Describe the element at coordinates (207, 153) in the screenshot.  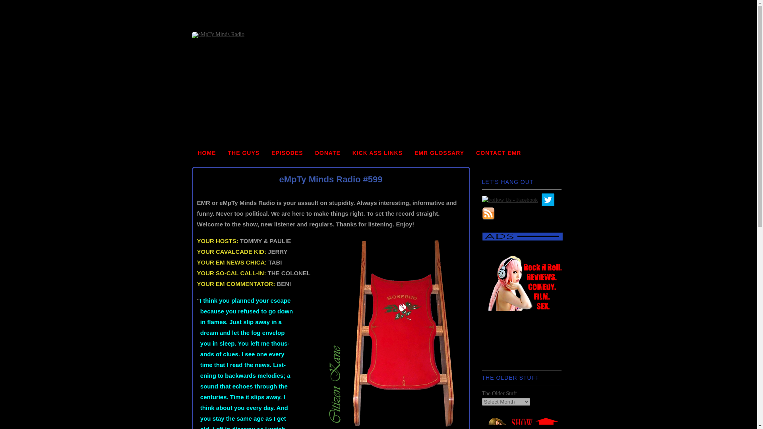
I see `HOME` at that location.